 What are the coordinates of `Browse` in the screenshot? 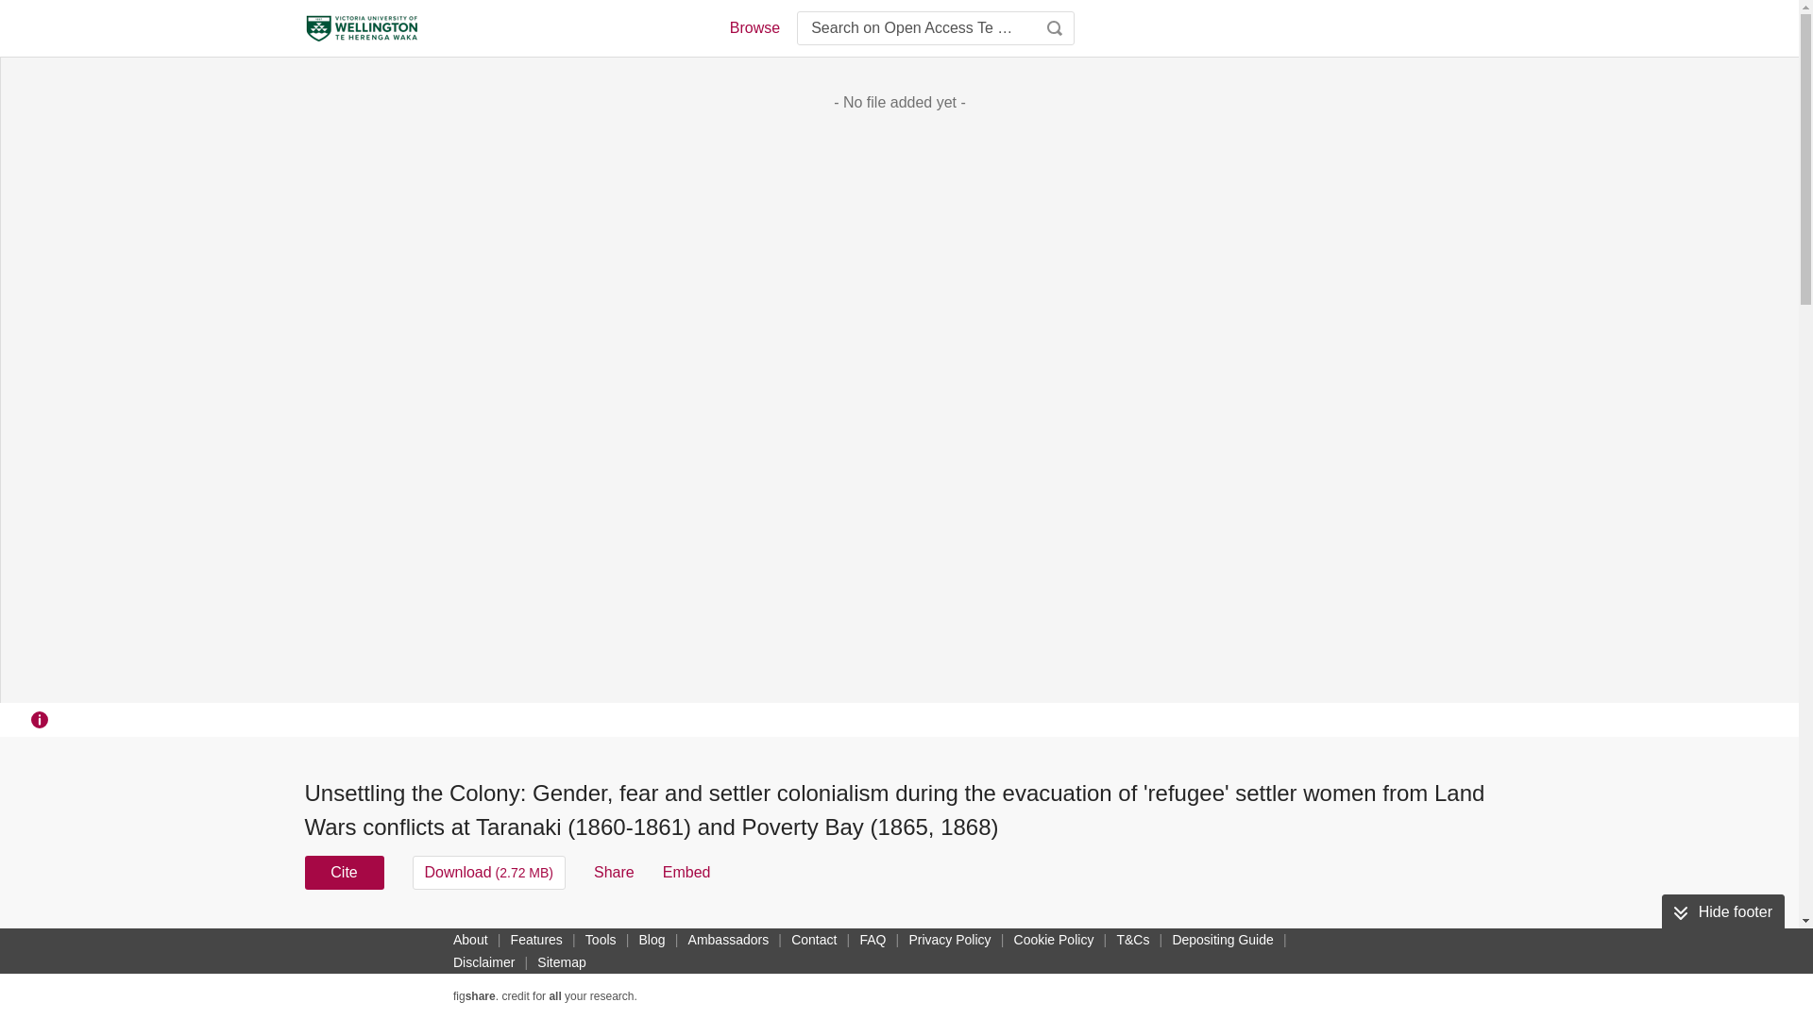 It's located at (754, 28).